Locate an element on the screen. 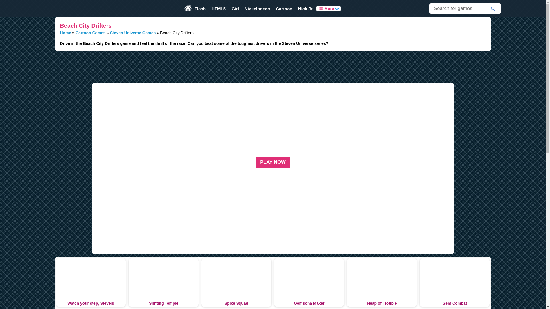  HTML5 is located at coordinates (218, 9).